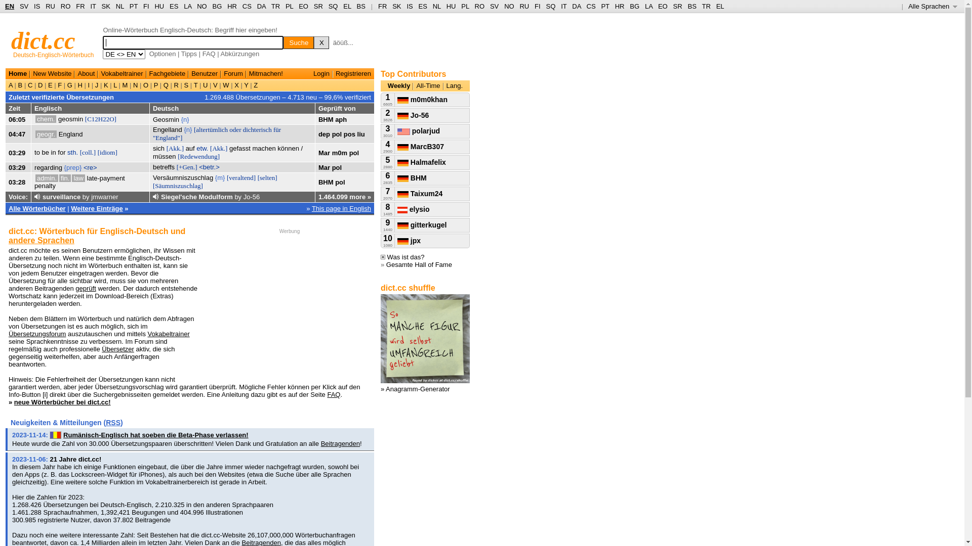  What do you see at coordinates (551, 6) in the screenshot?
I see `SQ` at bounding box center [551, 6].